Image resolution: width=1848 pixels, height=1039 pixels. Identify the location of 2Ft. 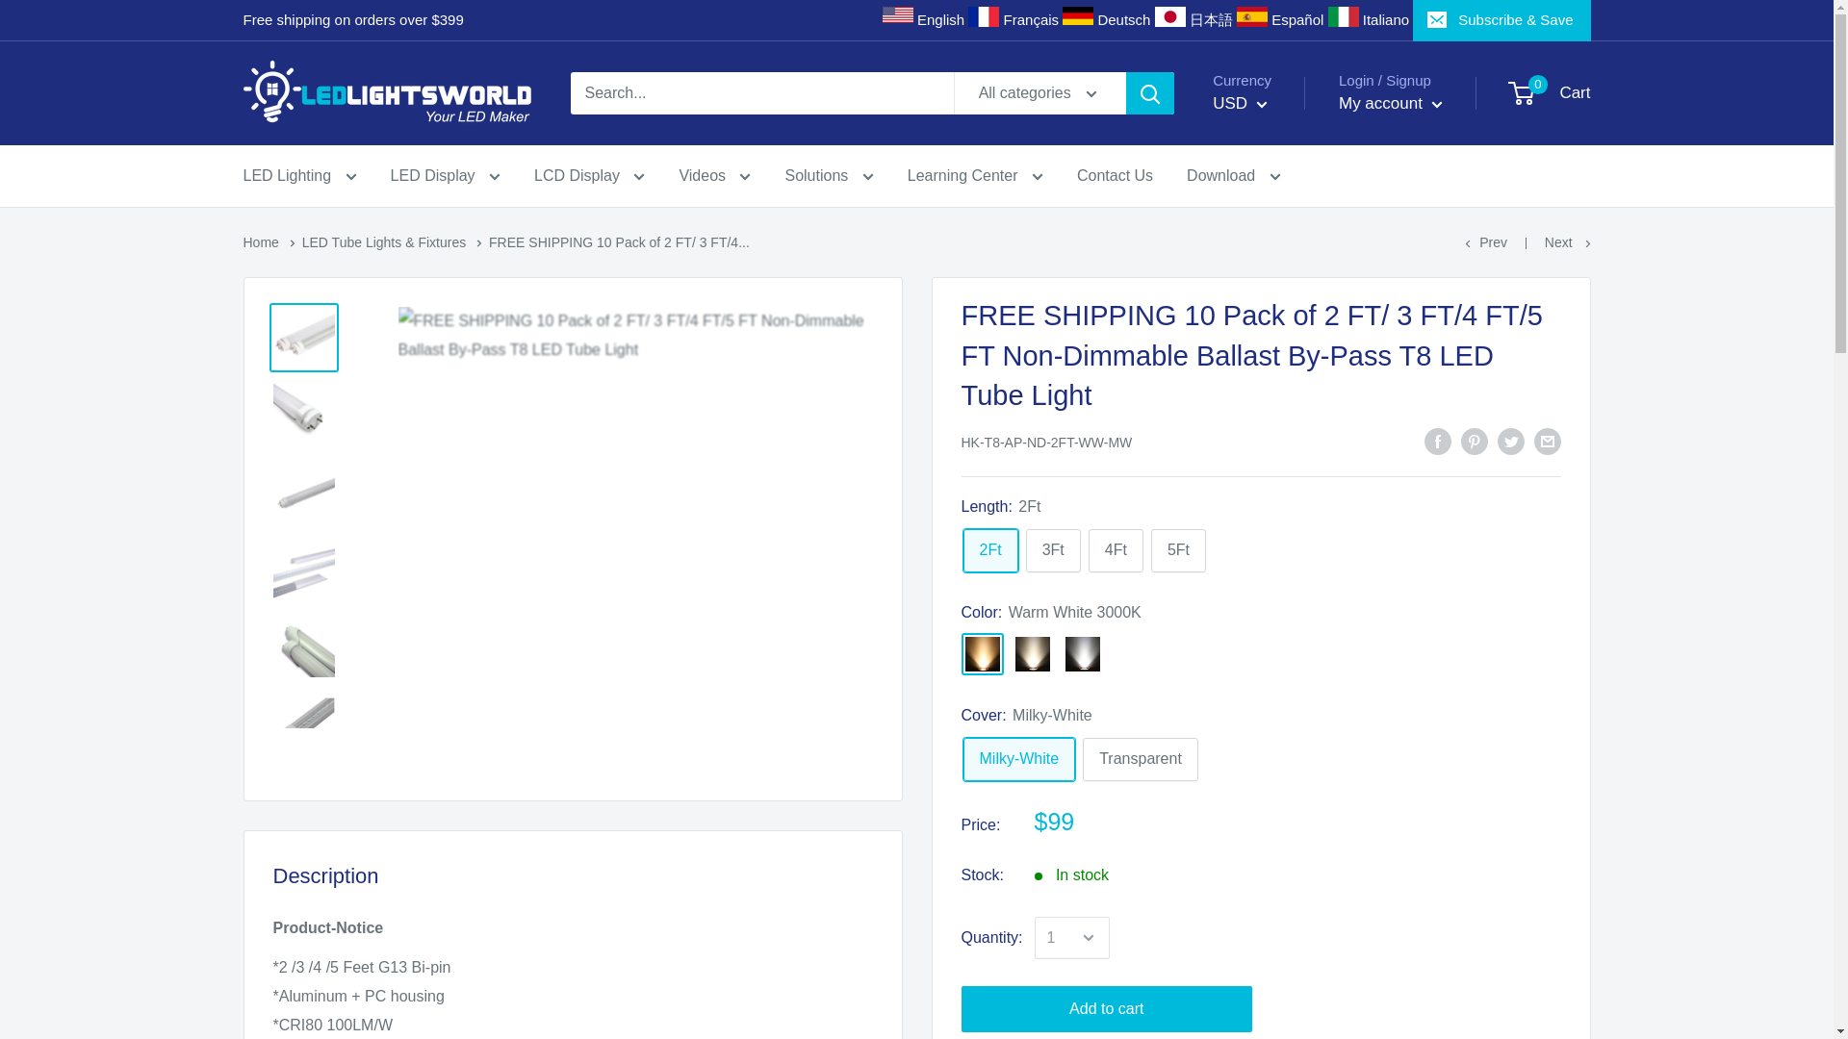
(989, 550).